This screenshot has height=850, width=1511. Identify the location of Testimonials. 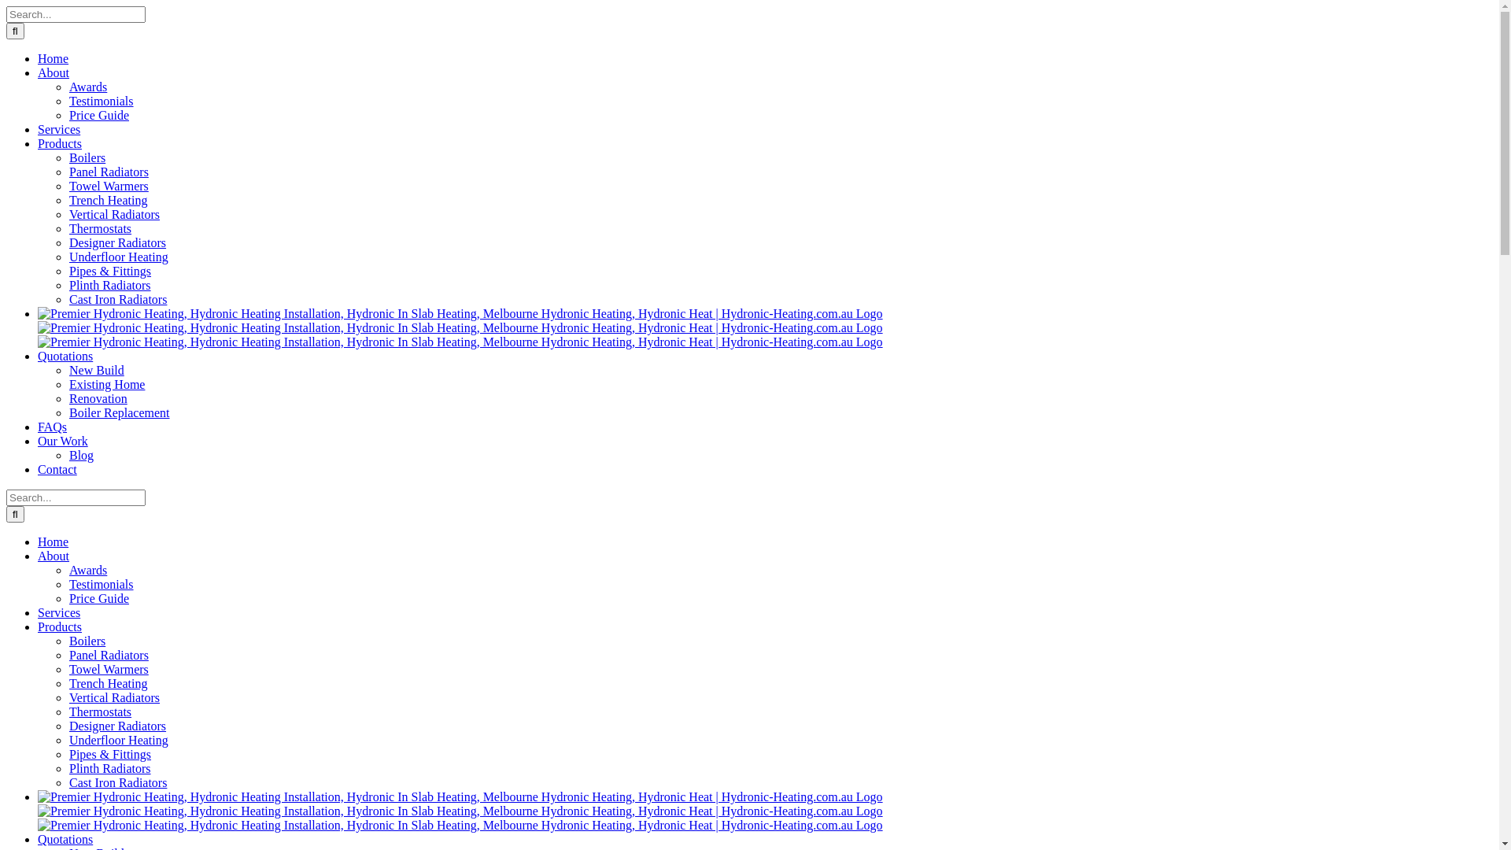
(102, 101).